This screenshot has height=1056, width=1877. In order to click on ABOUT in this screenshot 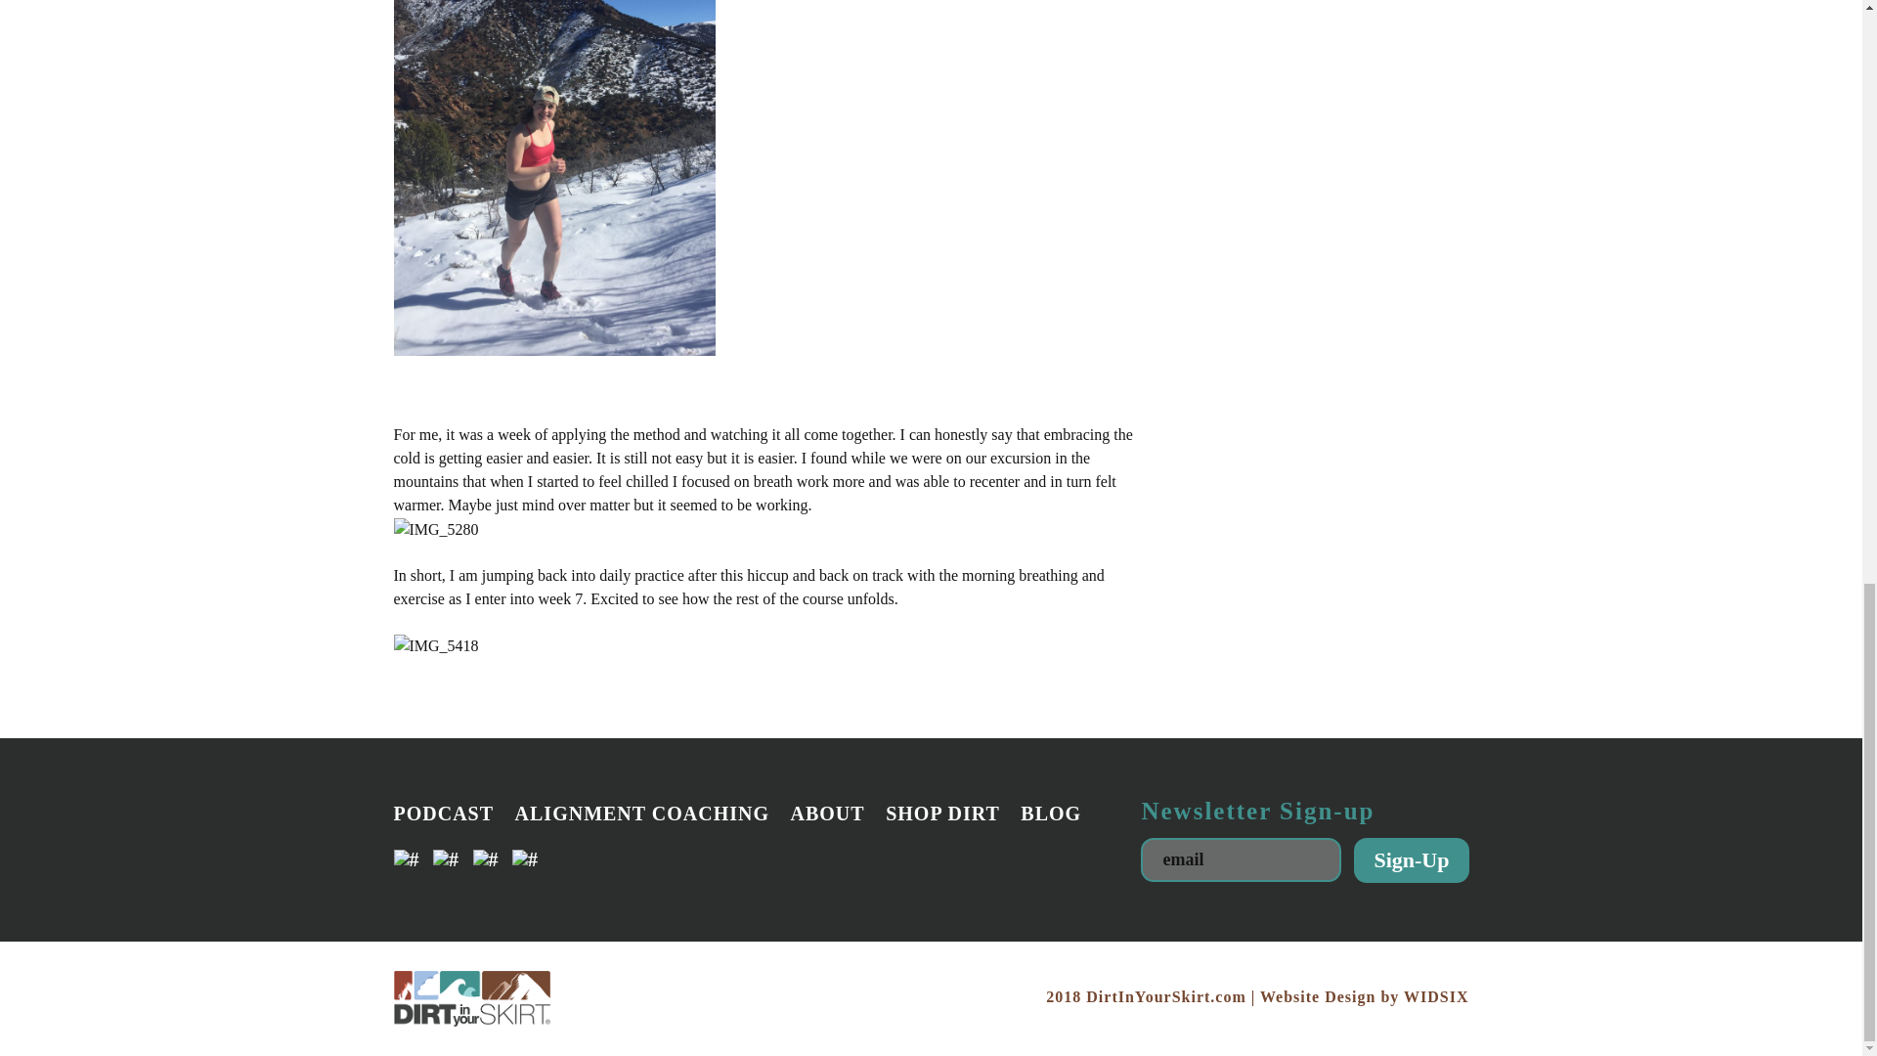, I will do `click(827, 814)`.